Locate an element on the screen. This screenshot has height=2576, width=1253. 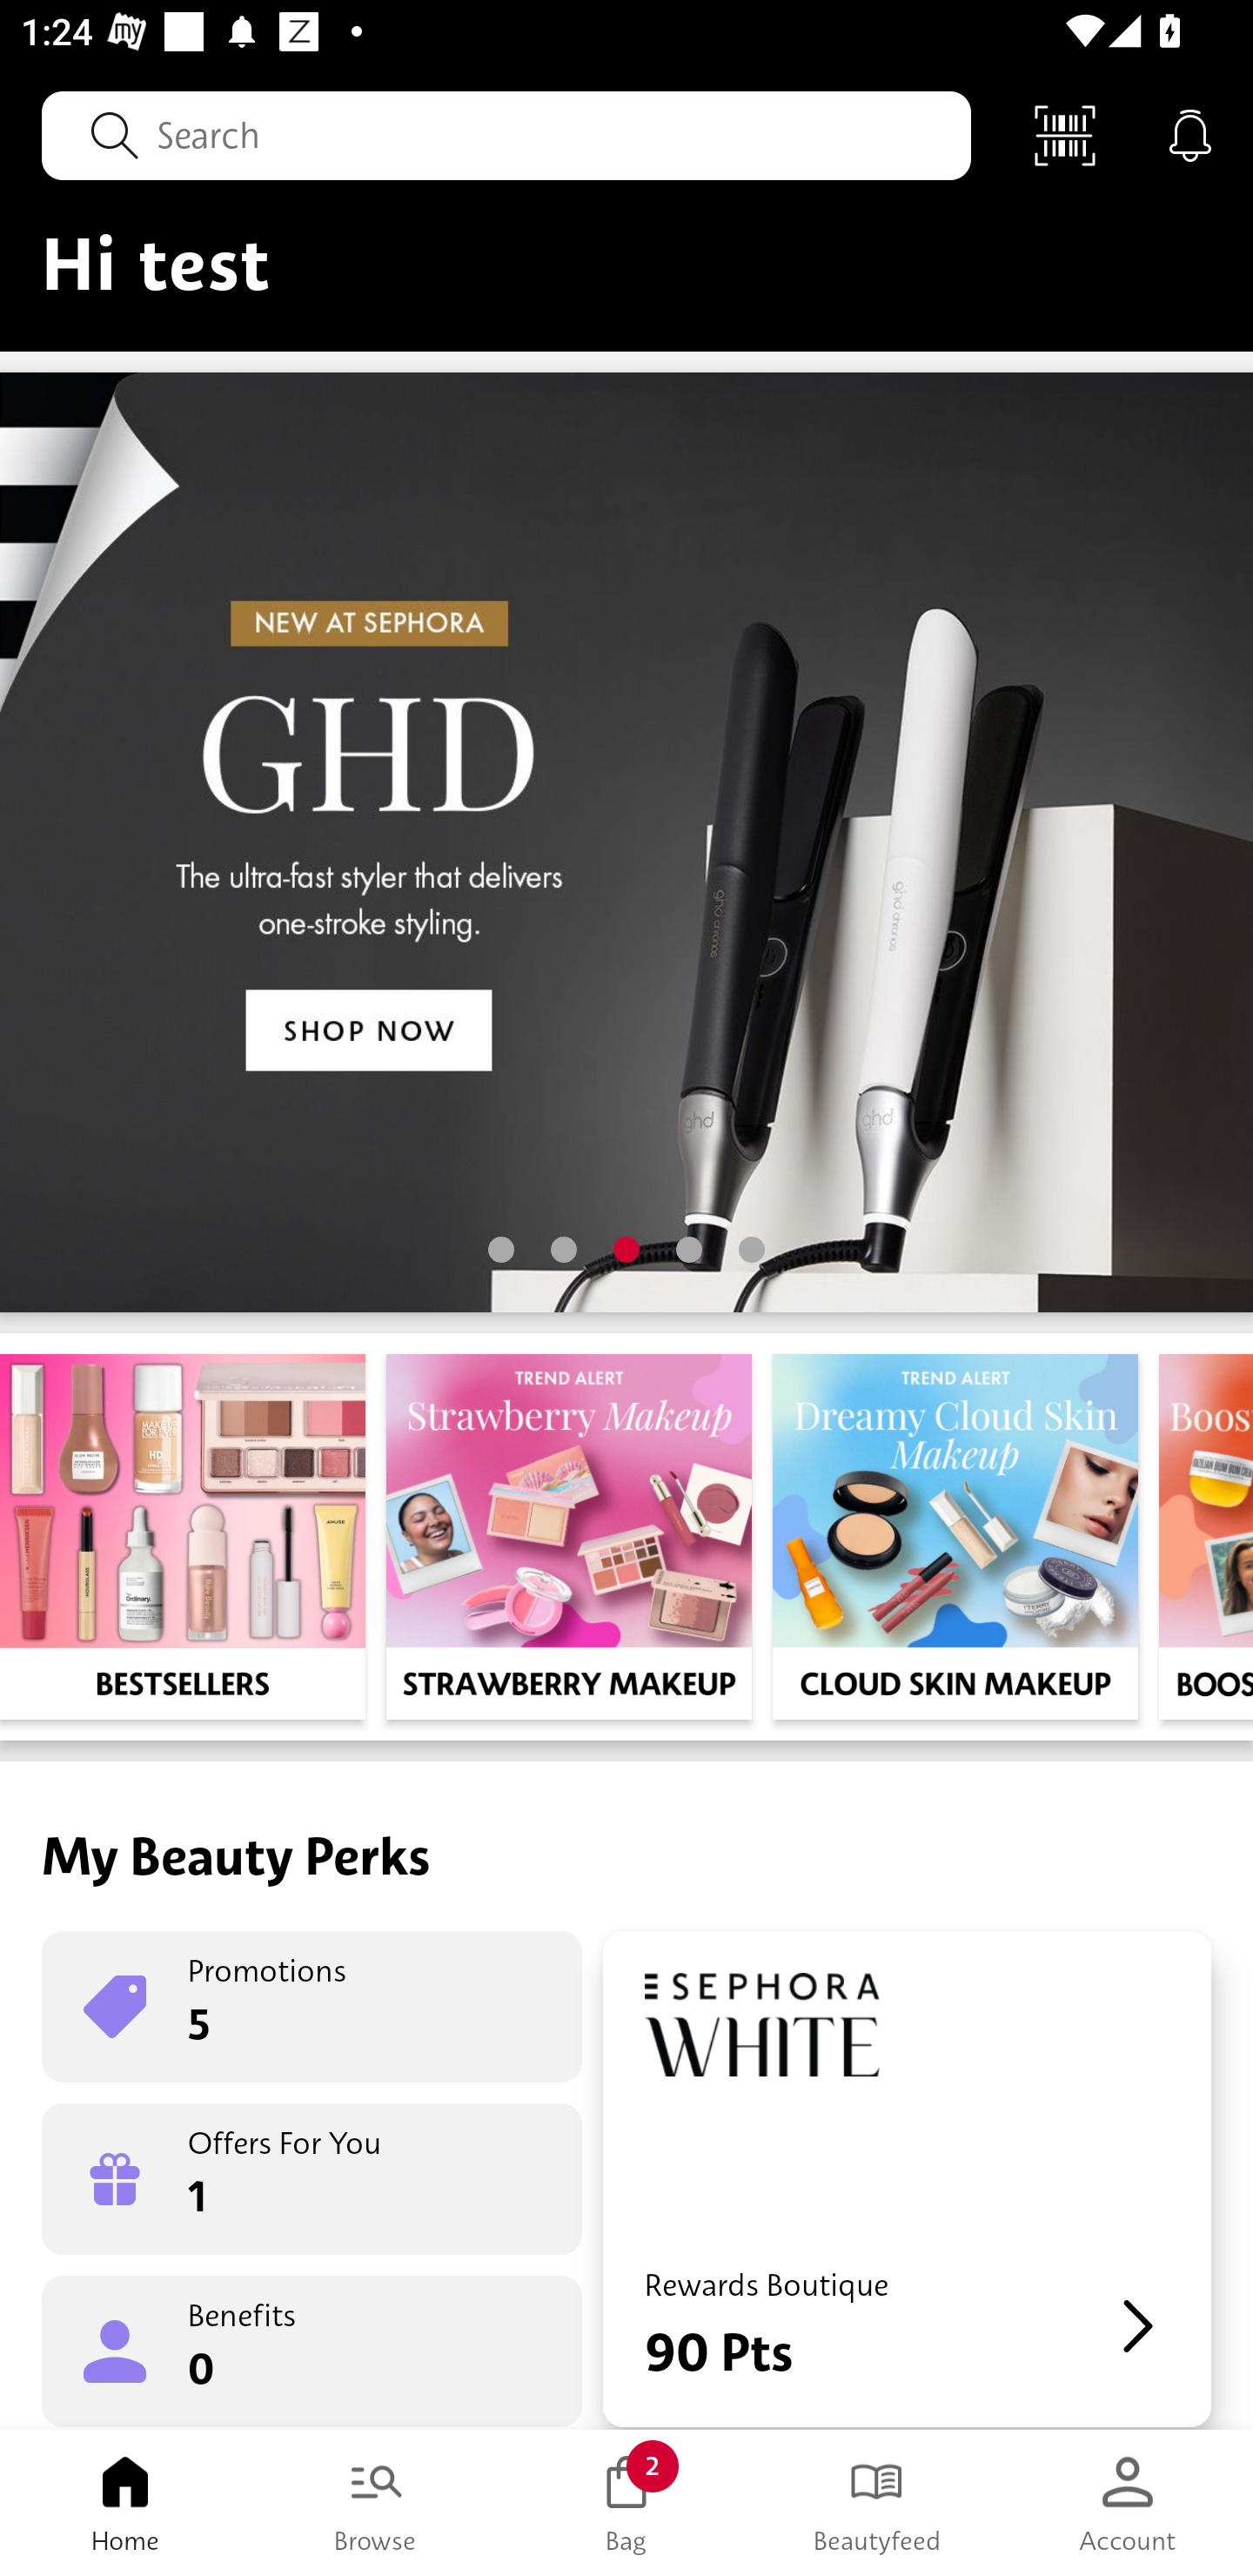
Account is located at coordinates (1128, 2503).